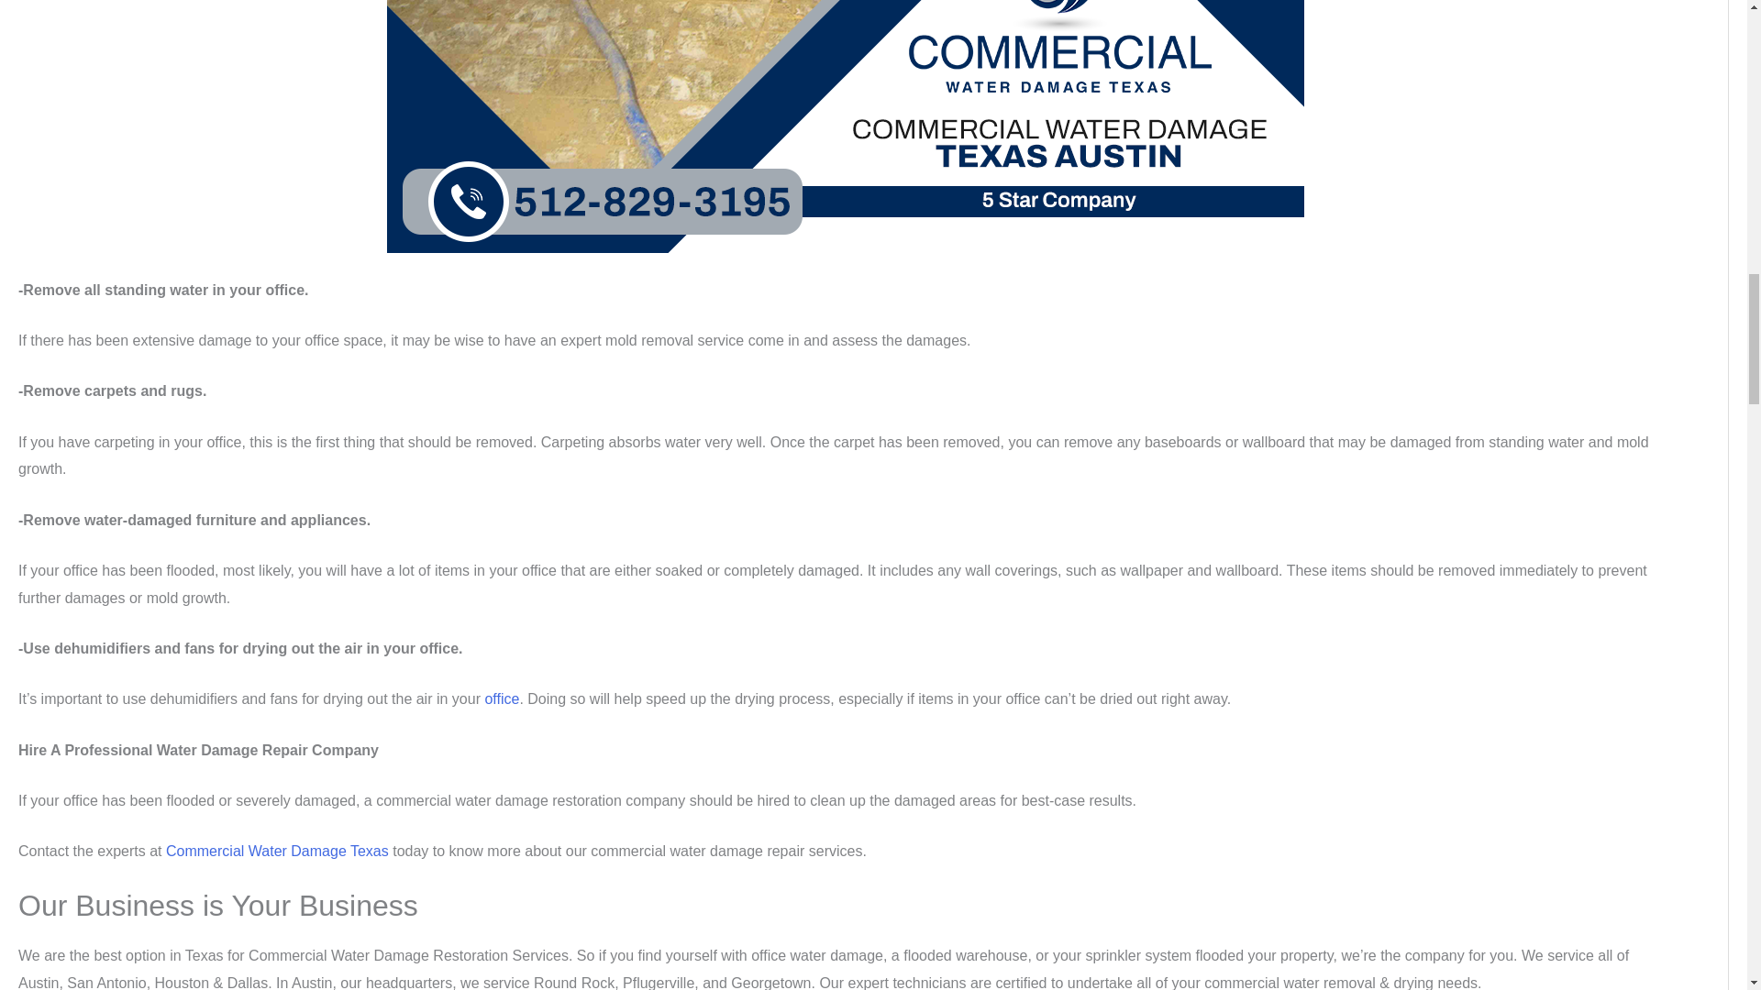 The width and height of the screenshot is (1761, 990). I want to click on office, so click(502, 698).